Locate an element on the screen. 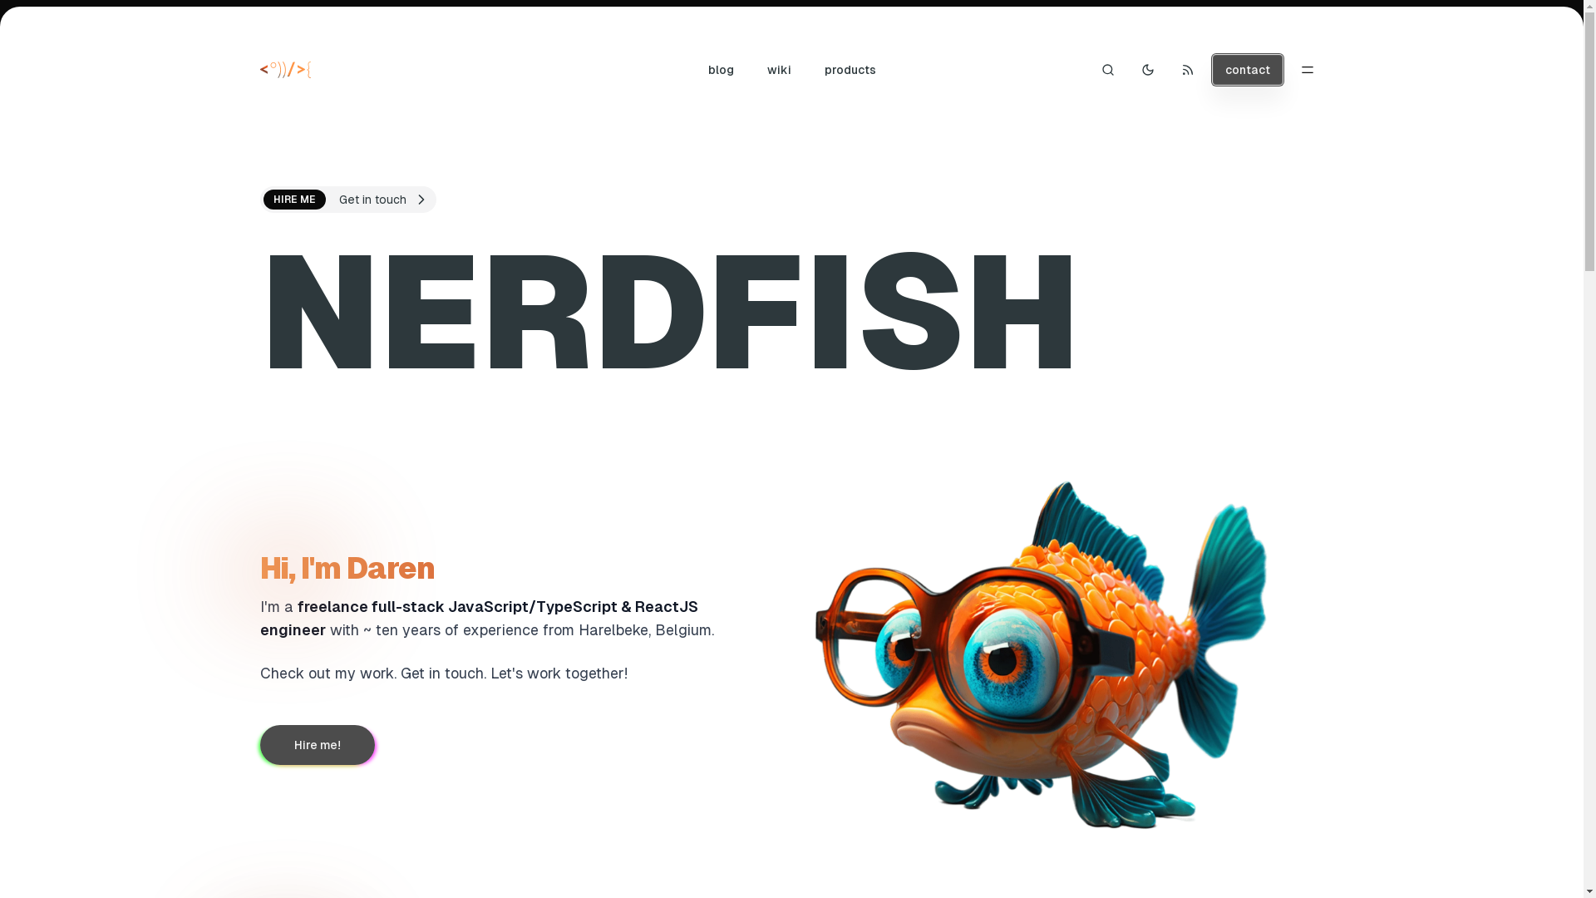 Image resolution: width=1596 pixels, height=898 pixels. blog is located at coordinates (722, 70).